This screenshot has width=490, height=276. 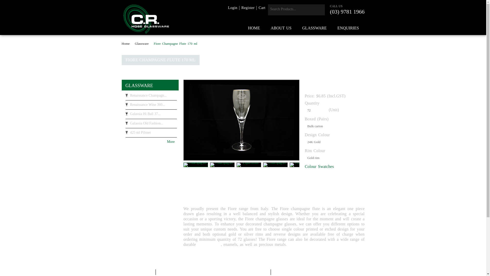 I want to click on Galassia Old Fashion..., so click(x=151, y=125).